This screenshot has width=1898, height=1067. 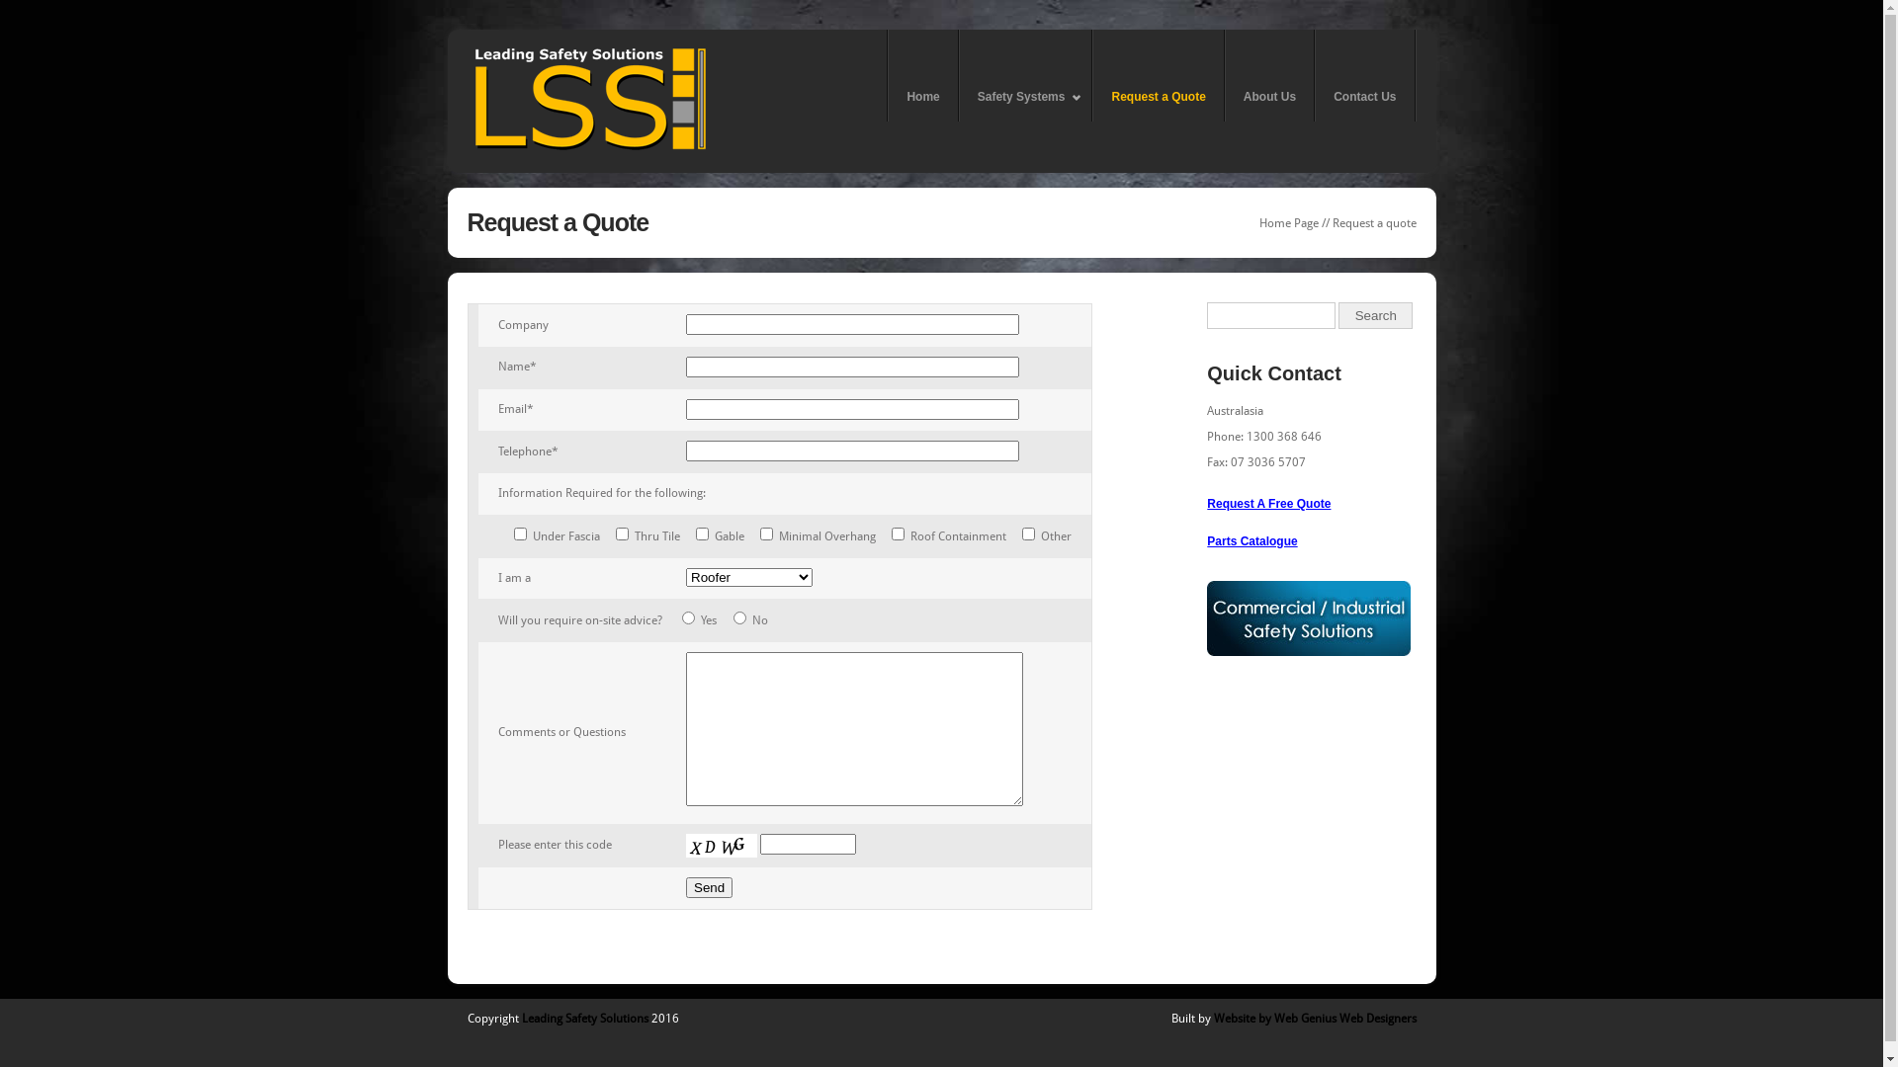 What do you see at coordinates (1315, 1019) in the screenshot?
I see `Website by Web Genius Web Designers` at bounding box center [1315, 1019].